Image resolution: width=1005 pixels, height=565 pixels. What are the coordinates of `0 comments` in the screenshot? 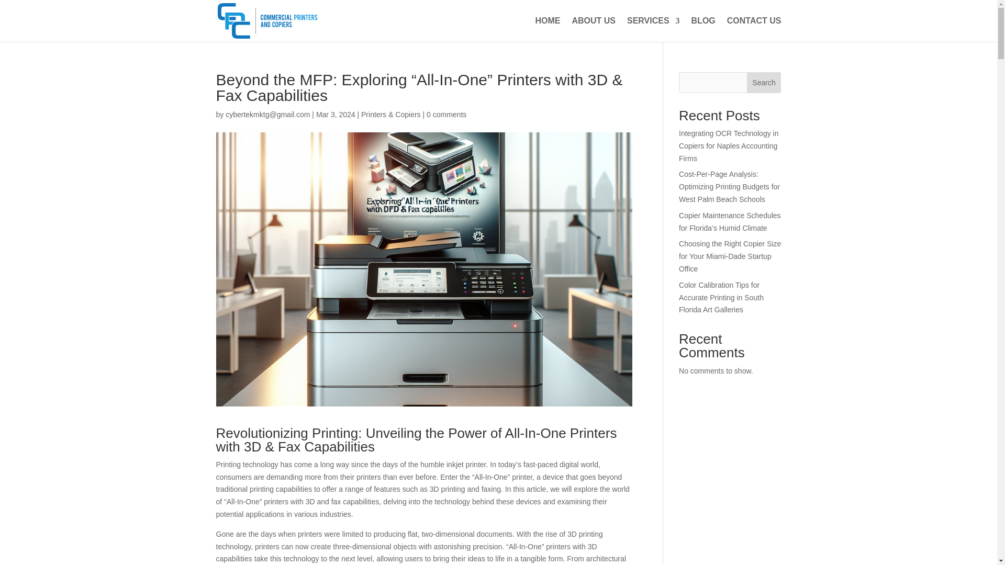 It's located at (446, 114).